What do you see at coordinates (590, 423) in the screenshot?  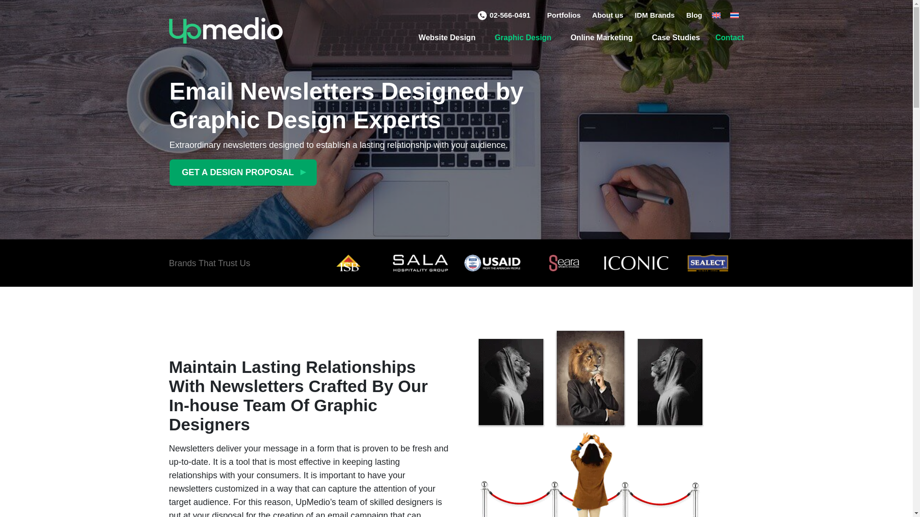 I see `Newsletter Design 8` at bounding box center [590, 423].